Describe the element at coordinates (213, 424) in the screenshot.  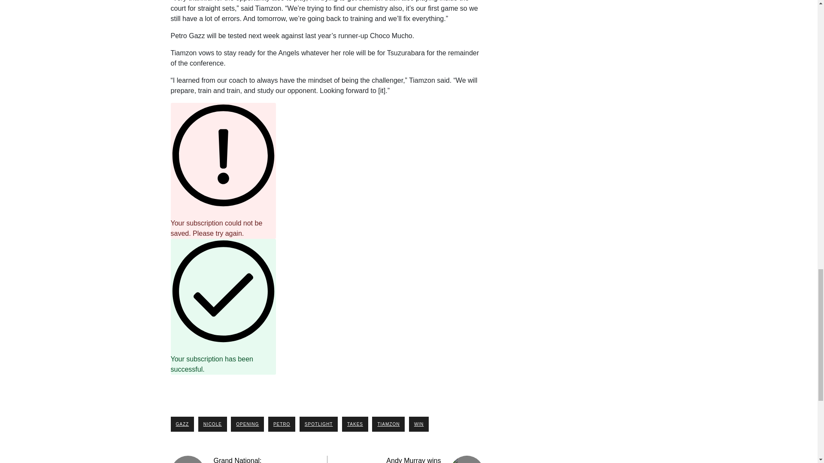
I see `NICOLE` at that location.